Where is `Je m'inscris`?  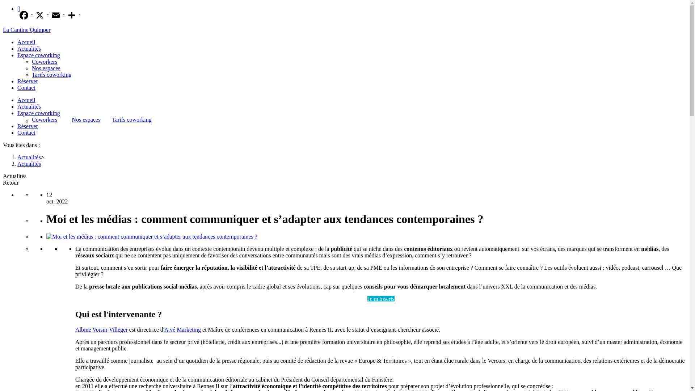 Je m'inscris is located at coordinates (381, 299).